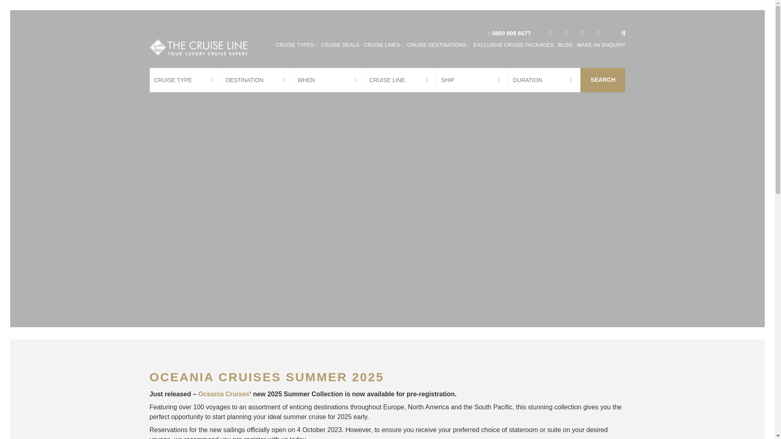 Image resolution: width=781 pixels, height=439 pixels. Describe the element at coordinates (340, 45) in the screenshot. I see `CRUISE DEALS` at that location.